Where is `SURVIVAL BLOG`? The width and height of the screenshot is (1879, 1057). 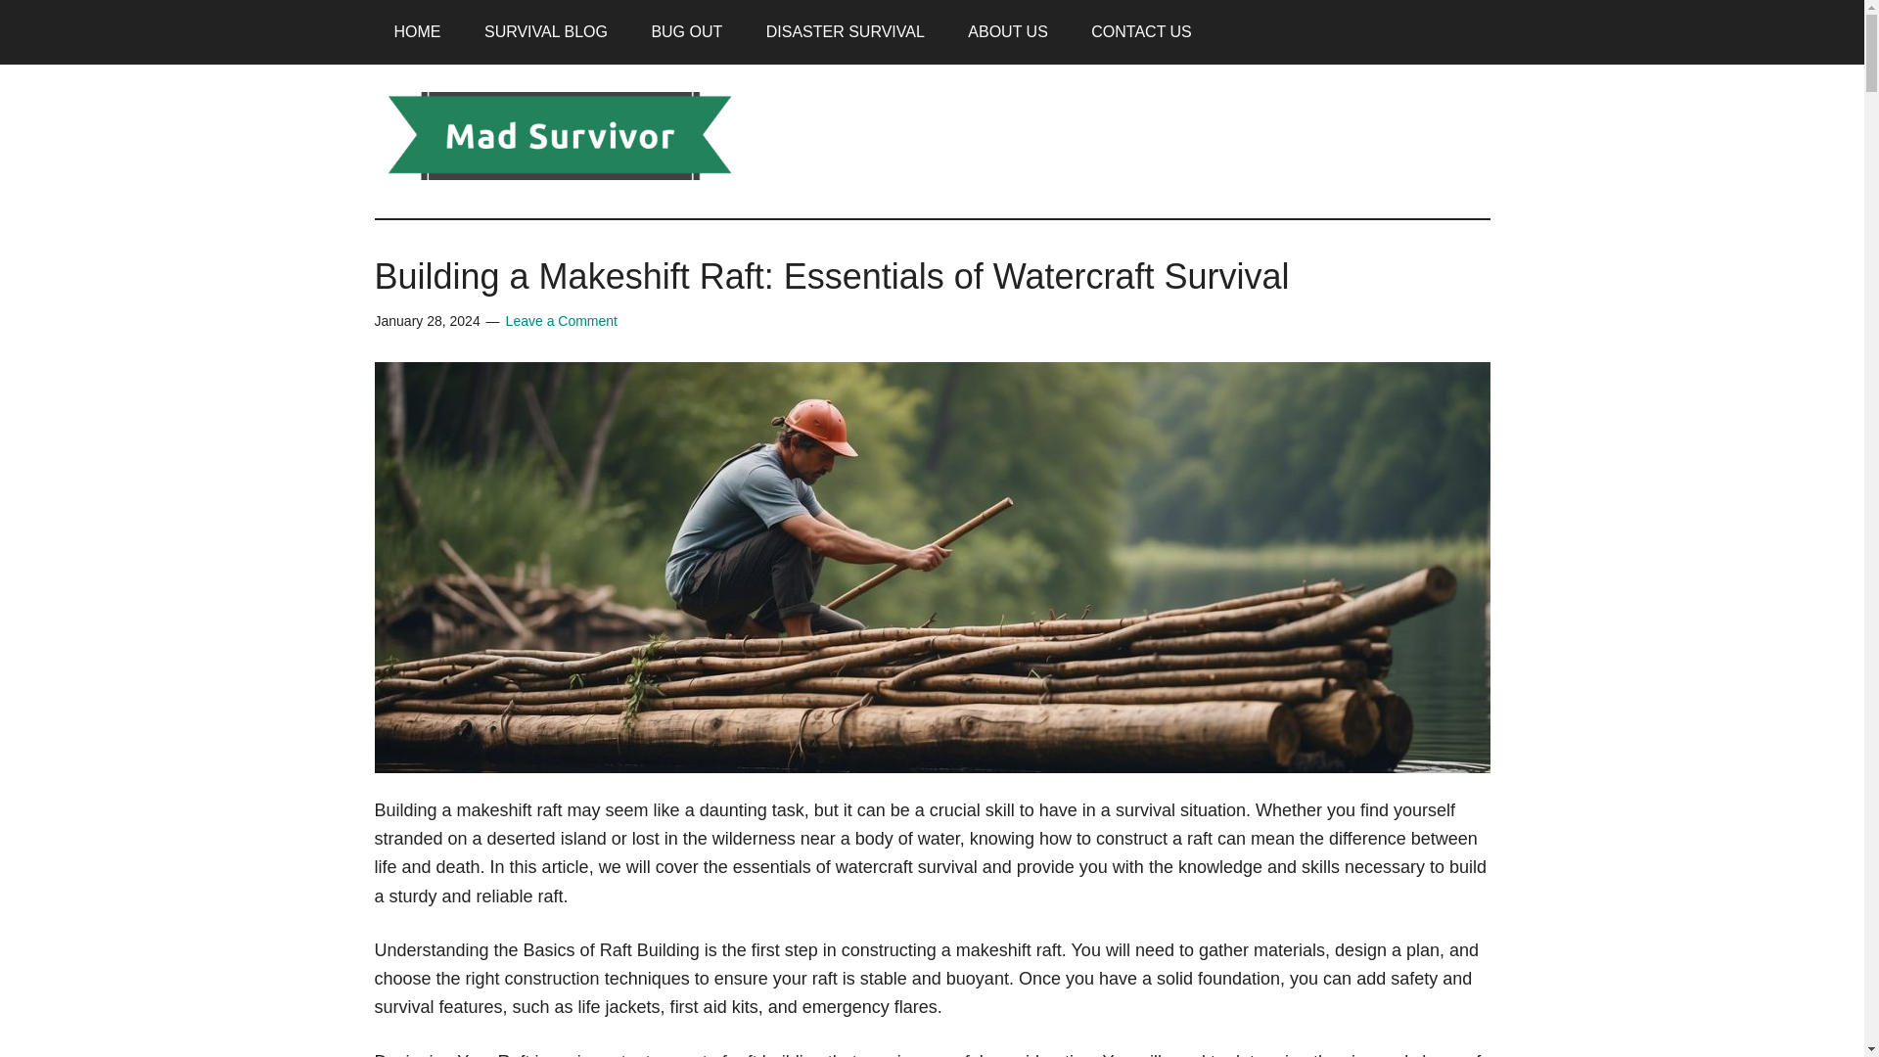 SURVIVAL BLOG is located at coordinates (546, 31).